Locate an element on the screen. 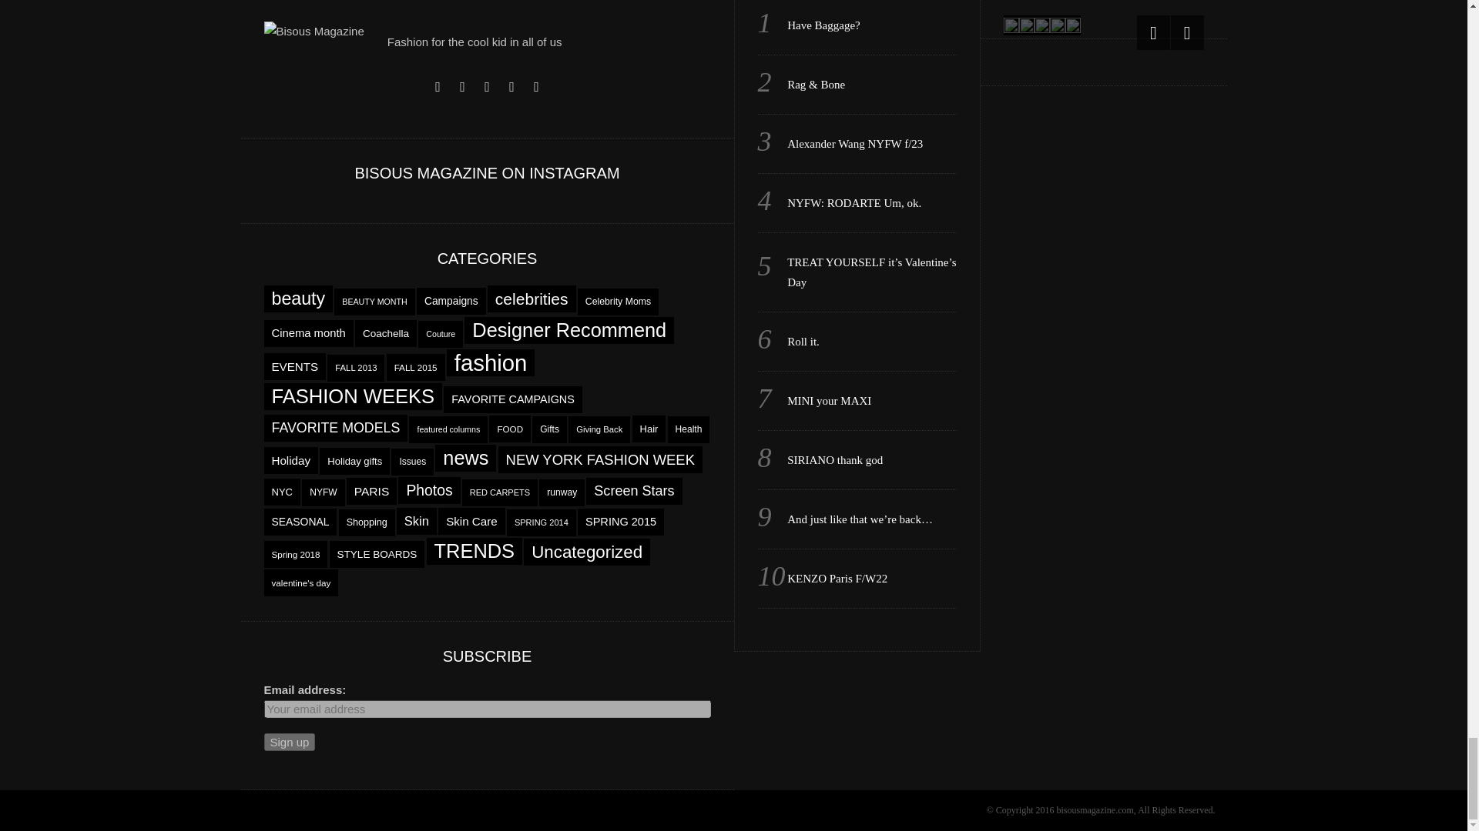 The width and height of the screenshot is (1479, 831). 24 topics is located at coordinates (451, 301).